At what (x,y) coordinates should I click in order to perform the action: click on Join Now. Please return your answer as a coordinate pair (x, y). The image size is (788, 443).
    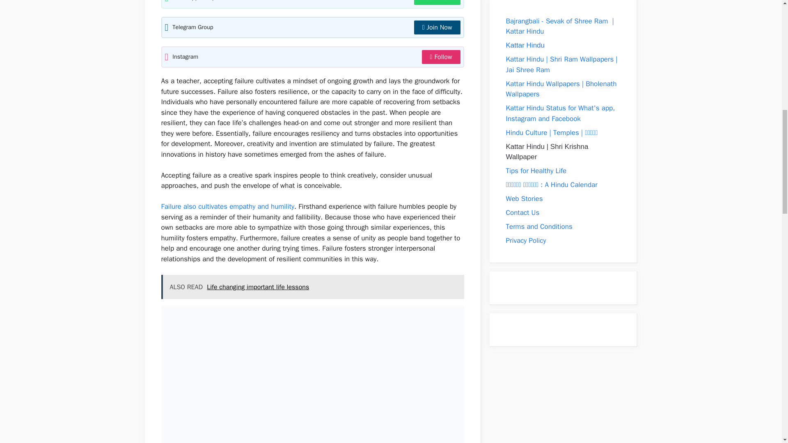
    Looking at the image, I should click on (437, 2).